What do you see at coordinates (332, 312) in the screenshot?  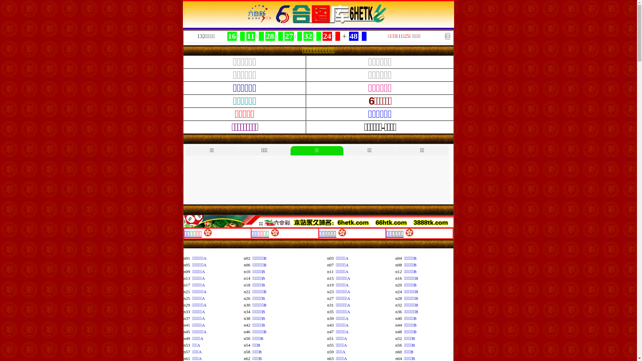 I see `n35 ` at bounding box center [332, 312].